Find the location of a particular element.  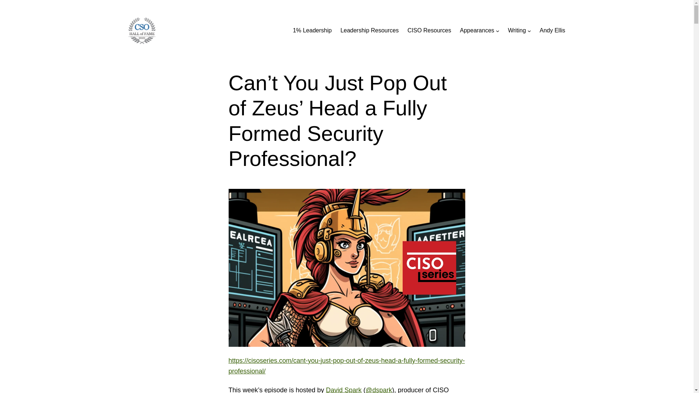

Writing is located at coordinates (517, 31).